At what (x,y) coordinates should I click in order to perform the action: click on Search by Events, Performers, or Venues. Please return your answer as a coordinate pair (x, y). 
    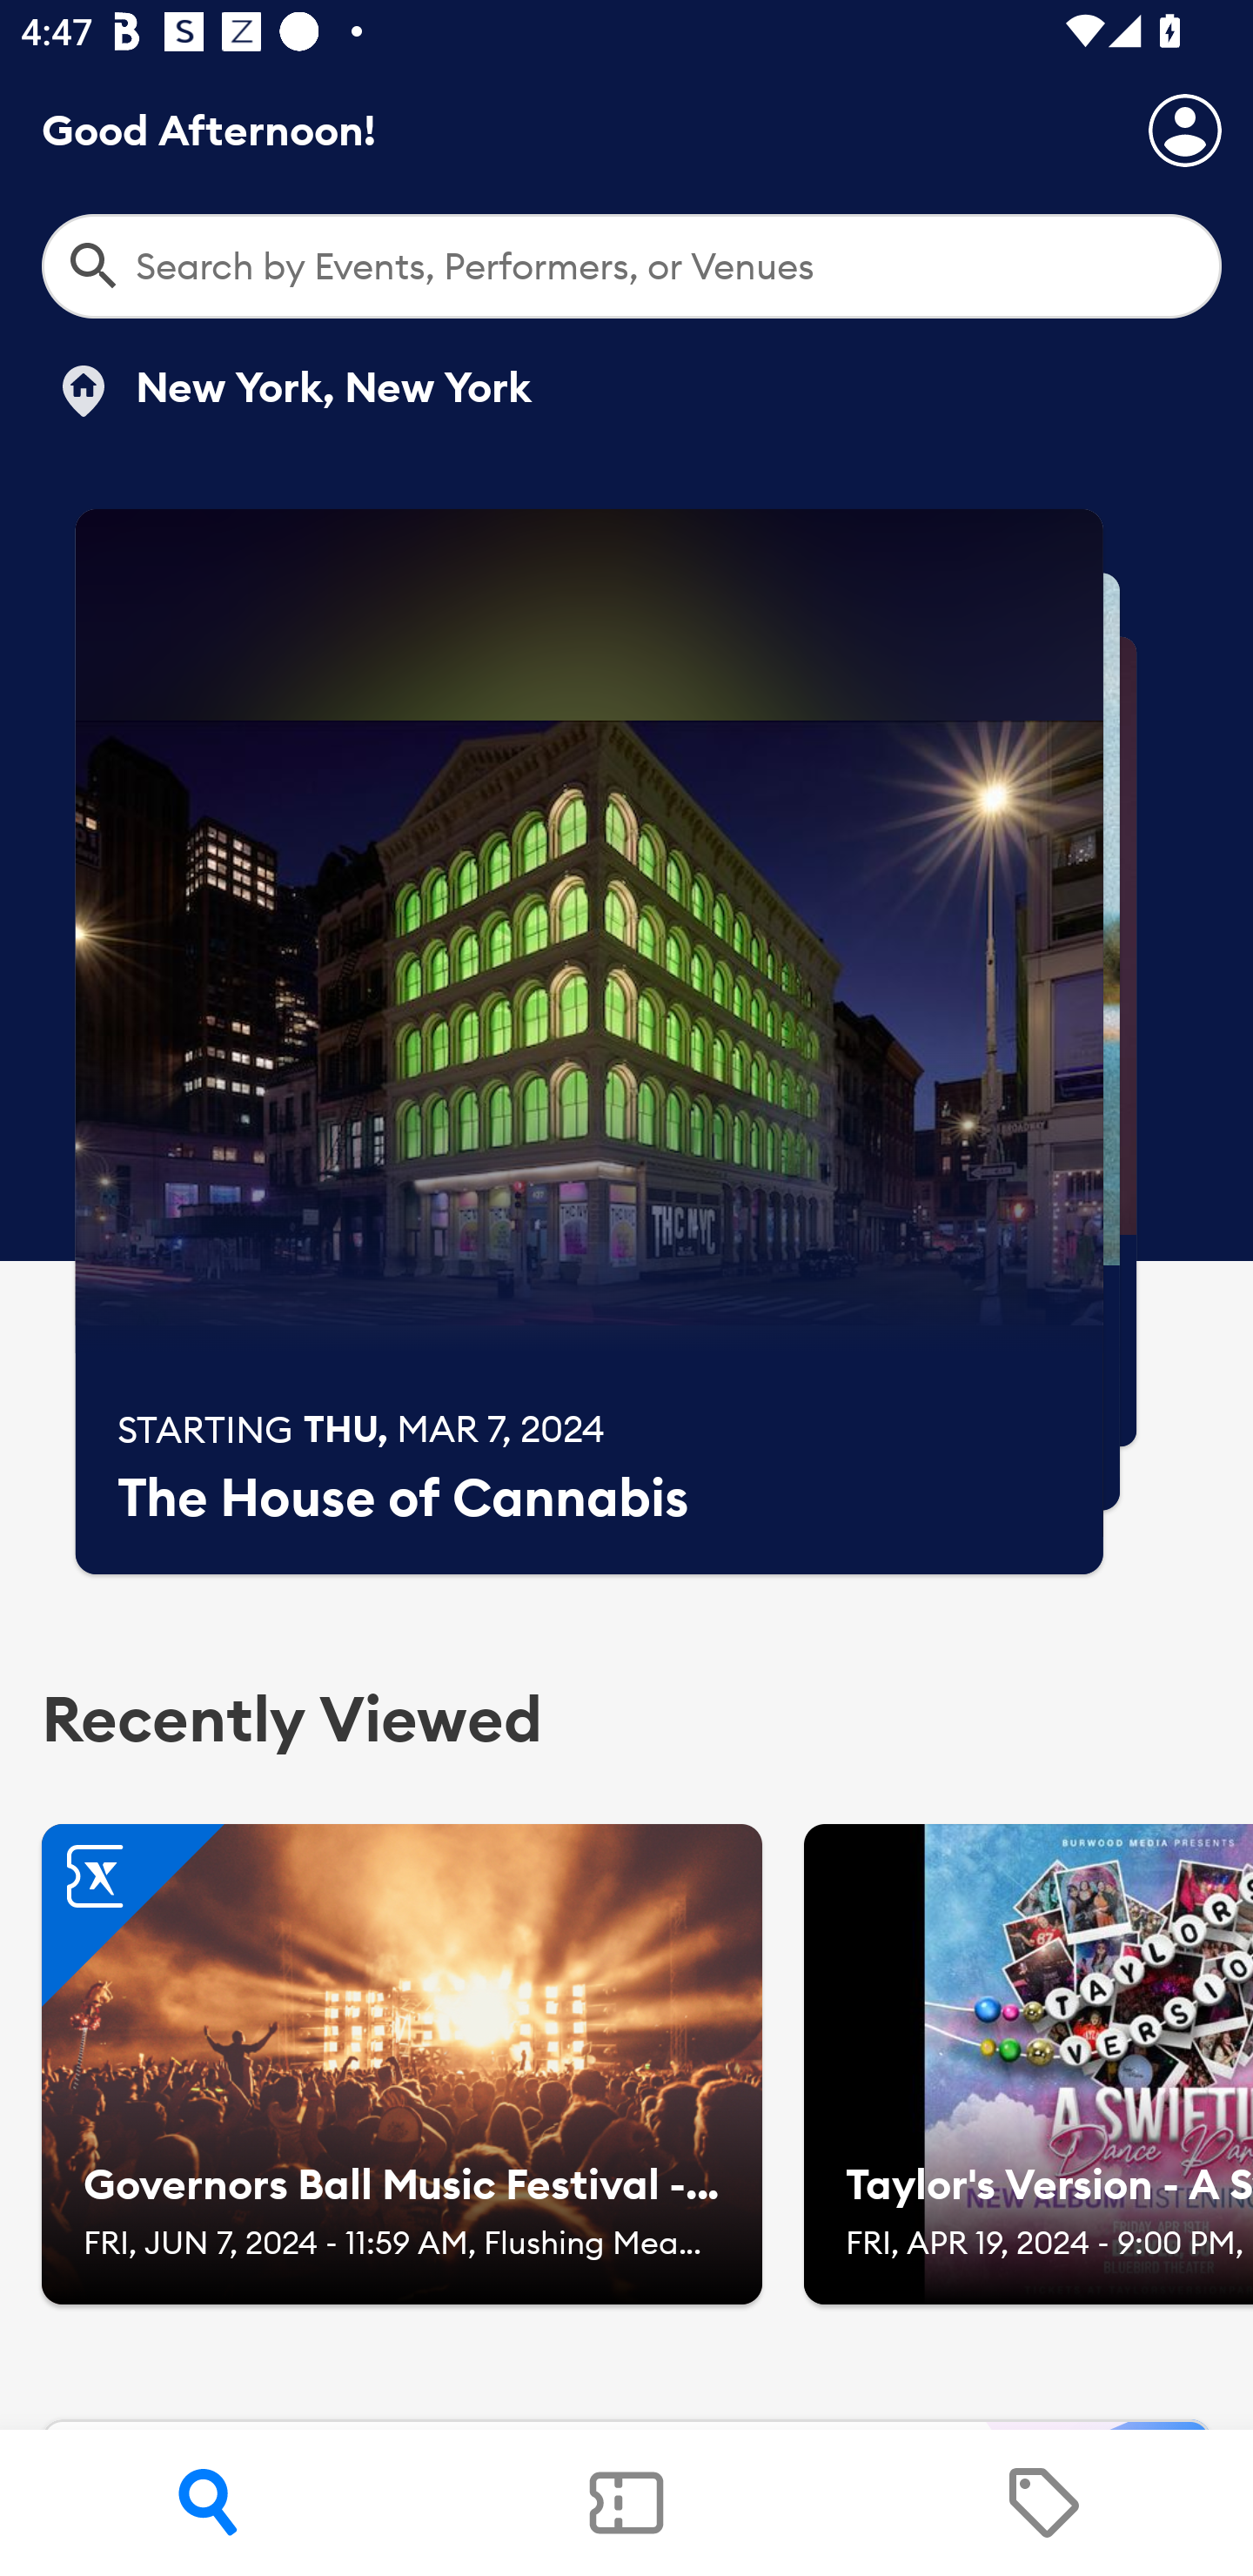
    Looking at the image, I should click on (632, 266).